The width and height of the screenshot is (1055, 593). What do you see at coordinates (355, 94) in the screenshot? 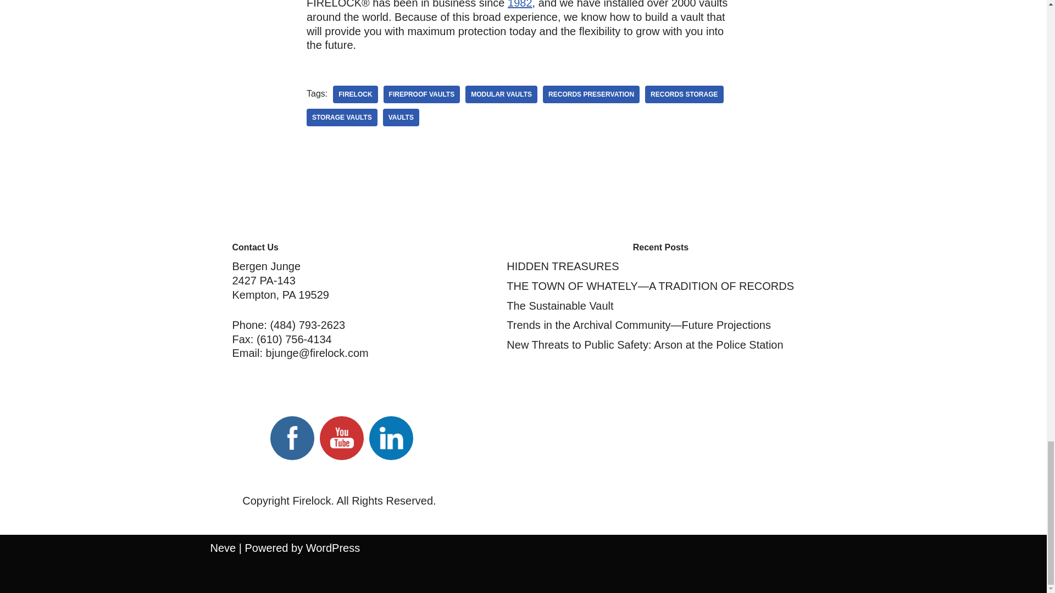
I see `FIRELOCK` at bounding box center [355, 94].